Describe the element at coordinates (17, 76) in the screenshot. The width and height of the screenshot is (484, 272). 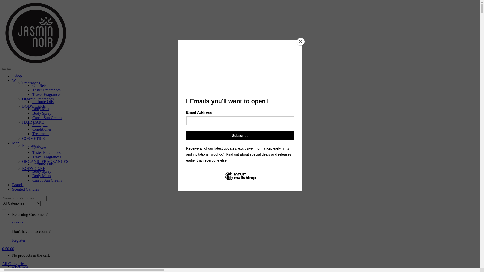
I see `Shop` at that location.